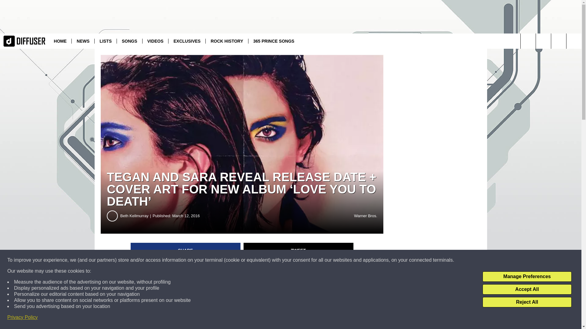 This screenshot has height=329, width=586. I want to click on Manage Preferences, so click(527, 277).